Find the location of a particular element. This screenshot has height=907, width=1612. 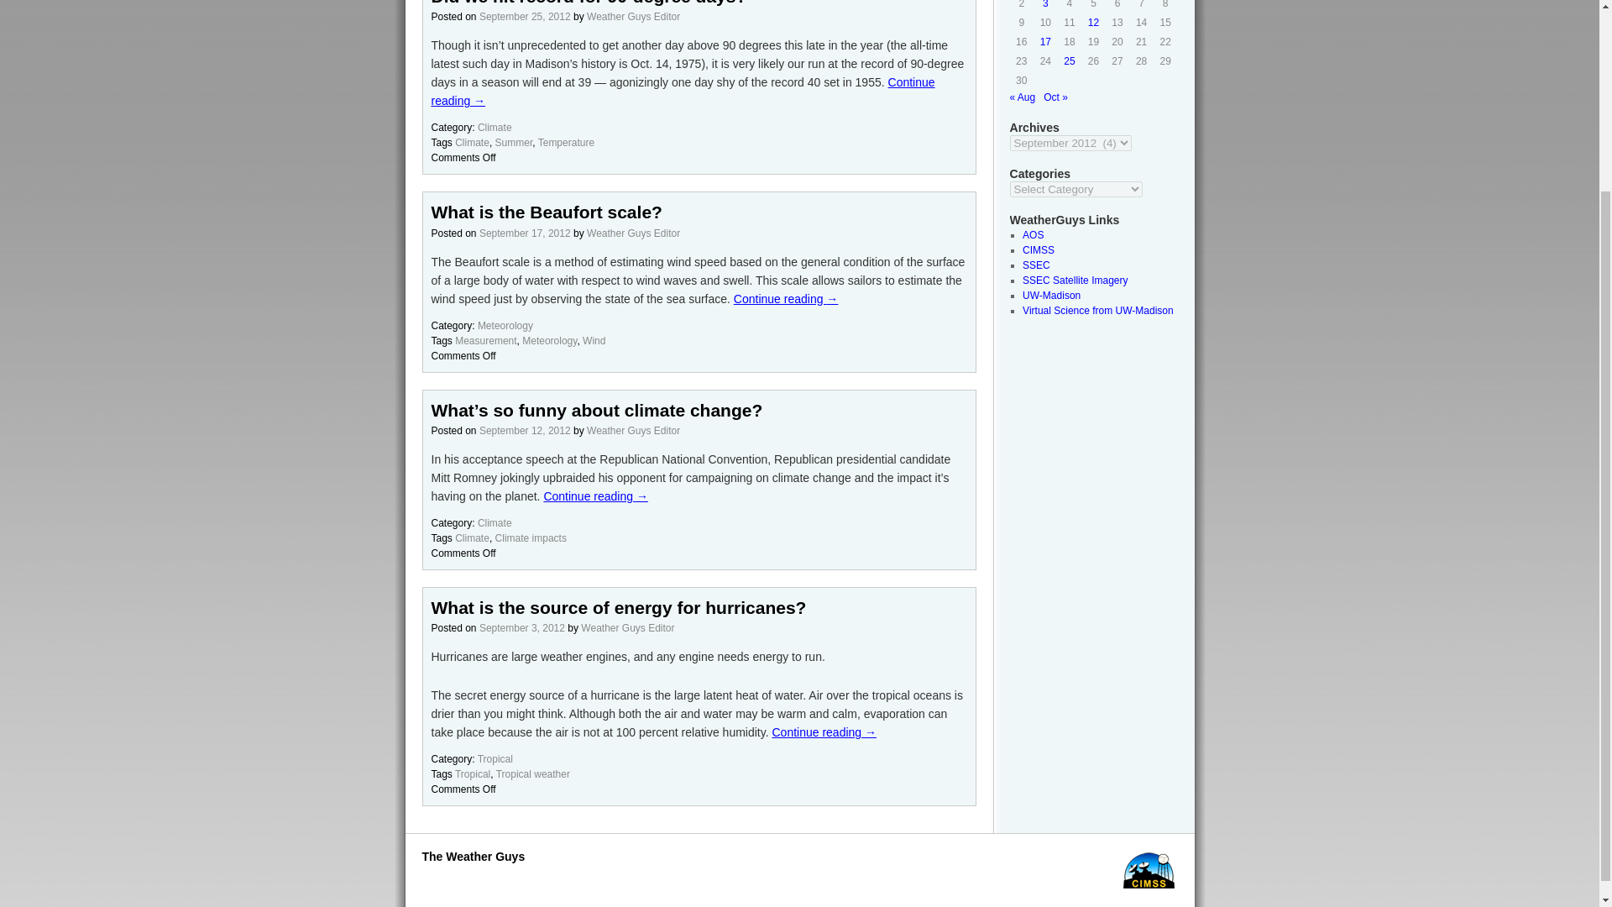

Summer is located at coordinates (514, 143).